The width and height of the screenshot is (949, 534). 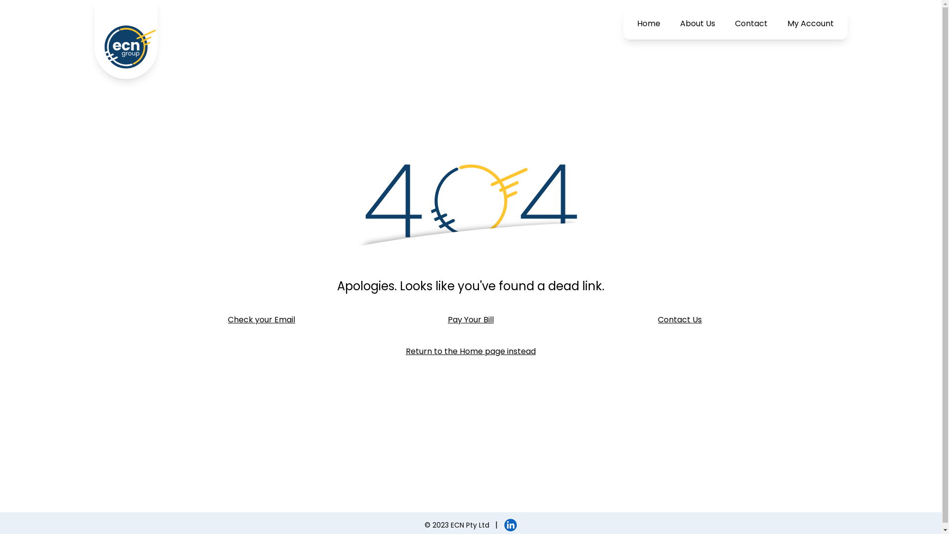 I want to click on Return to the Home page instead, so click(x=471, y=352).